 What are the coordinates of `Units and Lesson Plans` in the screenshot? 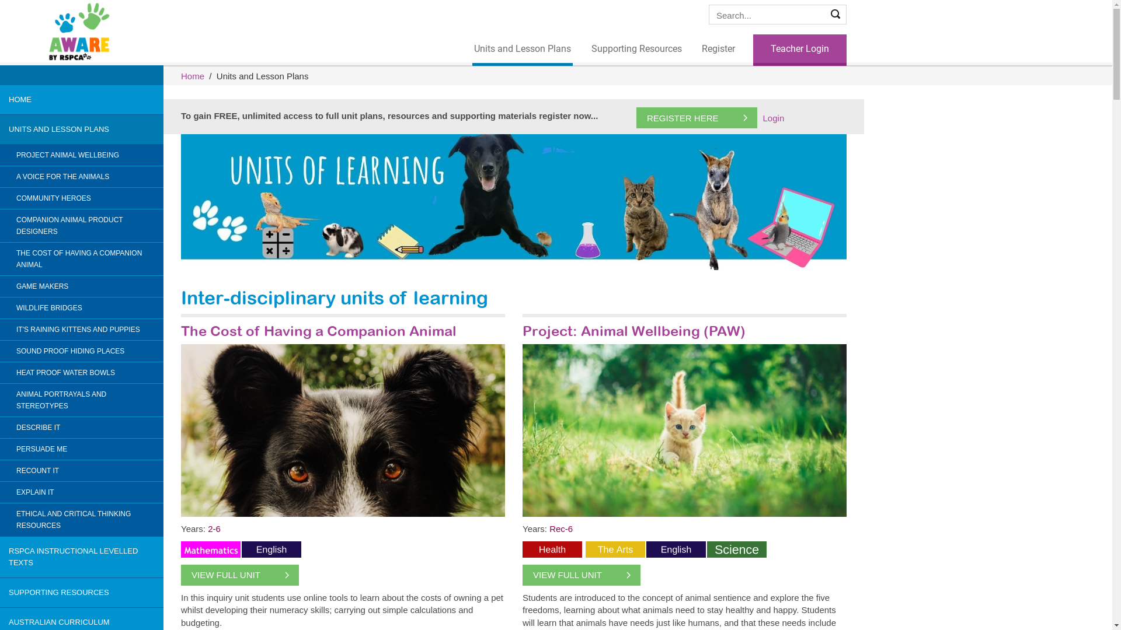 It's located at (523, 50).